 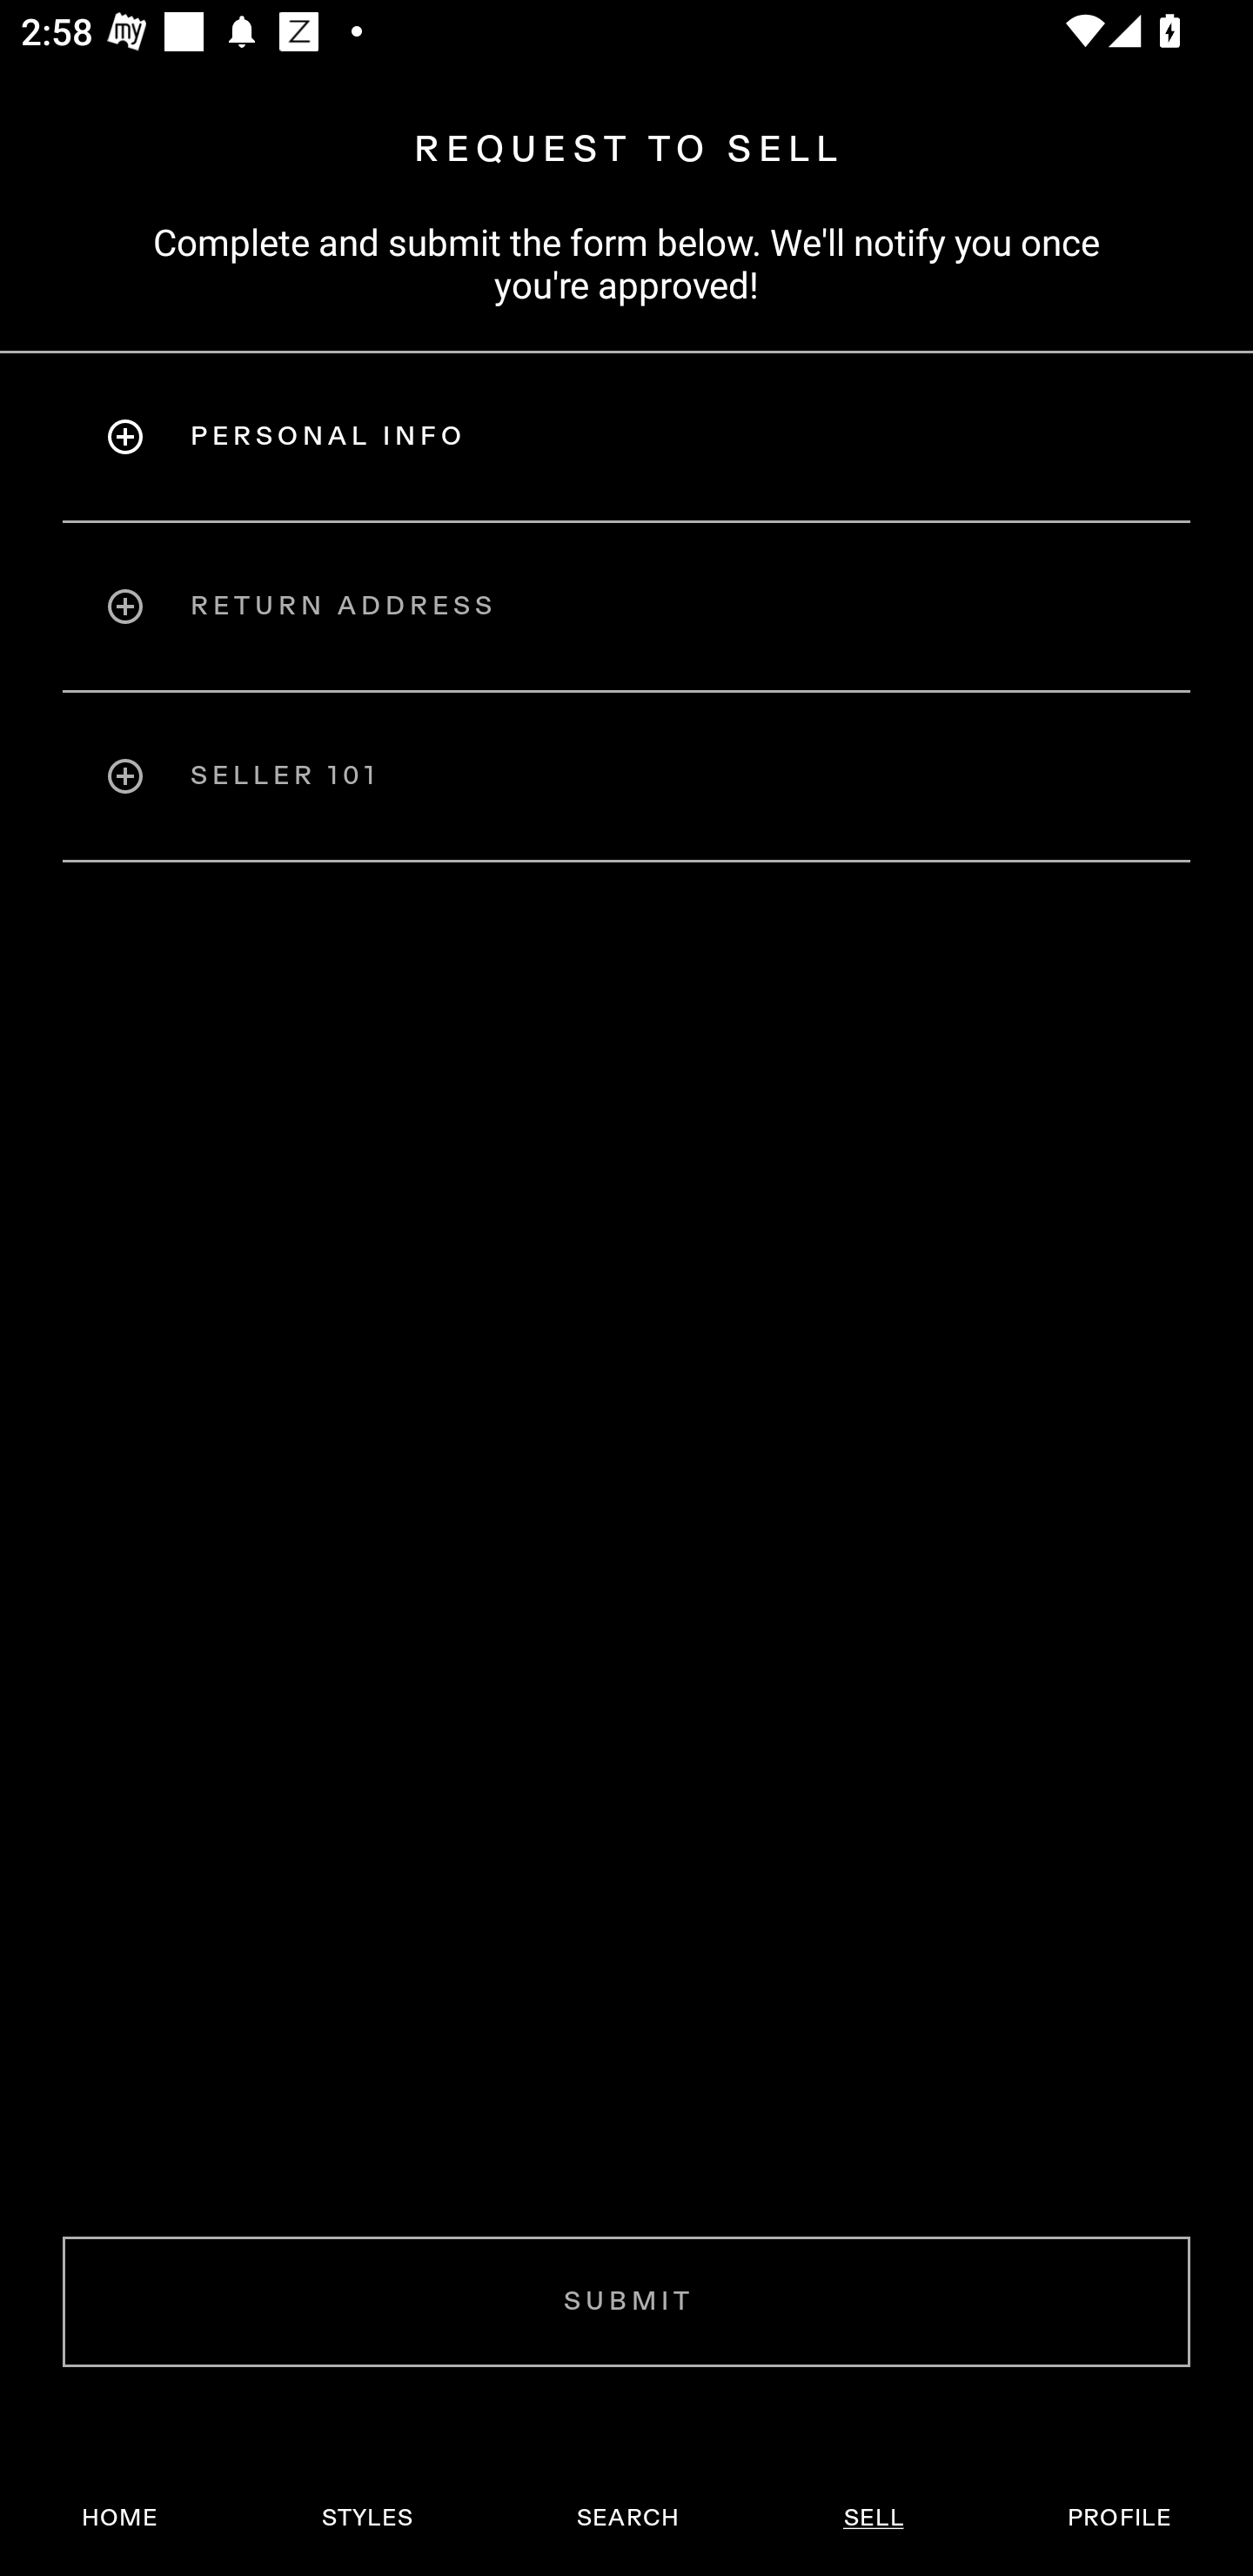 What do you see at coordinates (366, 2518) in the screenshot?
I see `STYLES` at bounding box center [366, 2518].